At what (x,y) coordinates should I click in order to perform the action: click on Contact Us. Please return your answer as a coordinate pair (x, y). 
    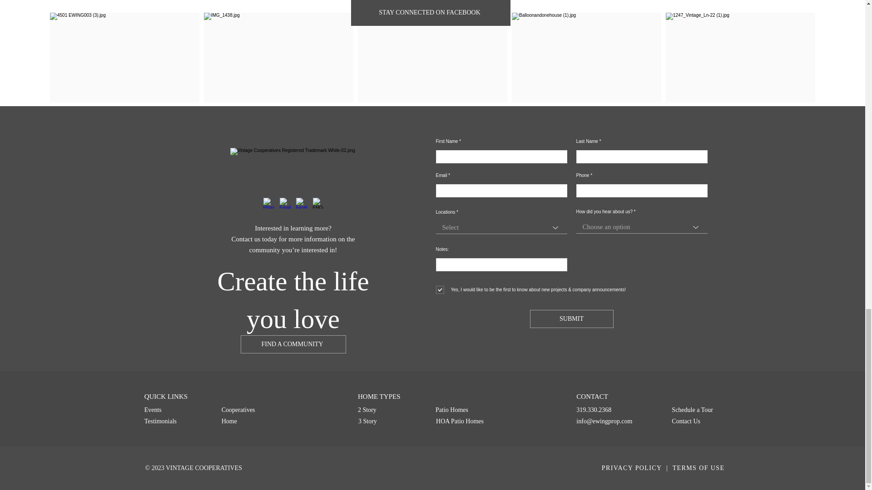
    Looking at the image, I should click on (699, 421).